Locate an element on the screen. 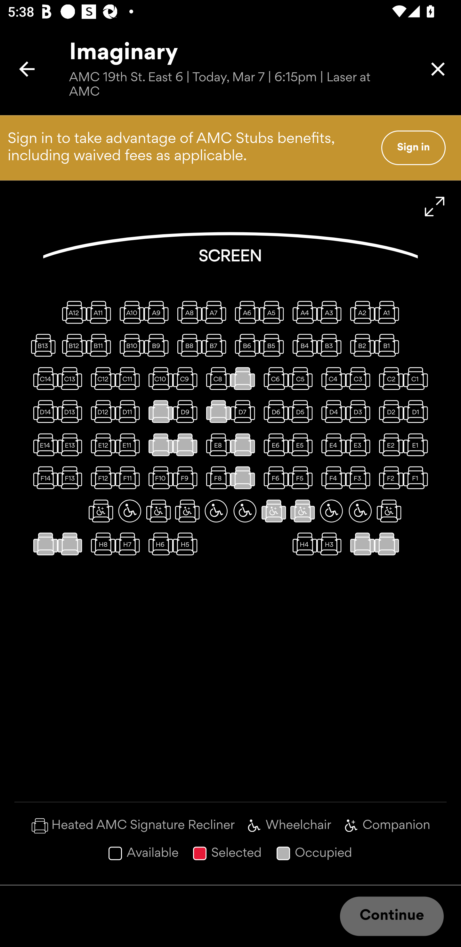 The height and width of the screenshot is (947, 461). E3, Regular seat, available is located at coordinates (360, 444).